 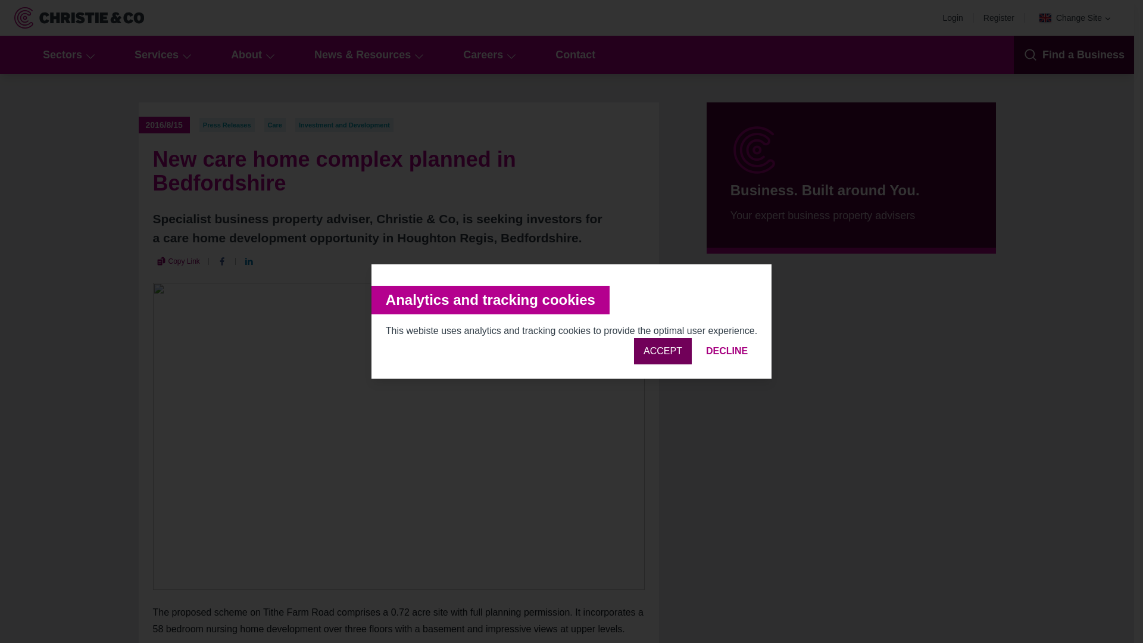 I want to click on Login, so click(x=956, y=17).